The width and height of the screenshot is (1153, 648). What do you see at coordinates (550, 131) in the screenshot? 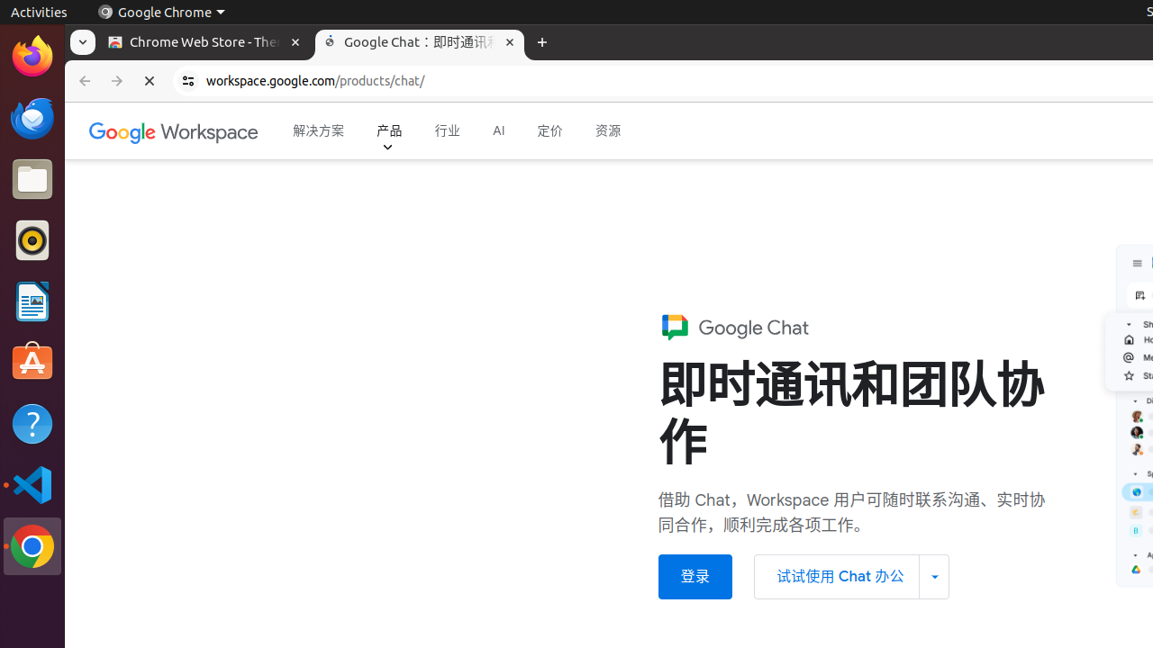
I see `定价` at bounding box center [550, 131].